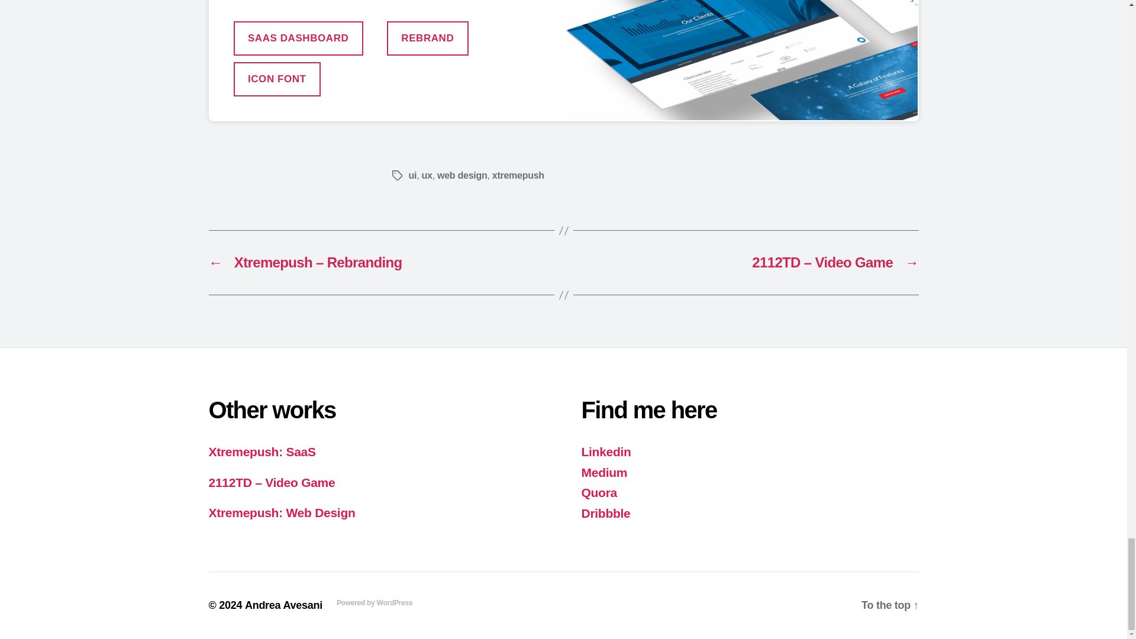  I want to click on Xtremepush: Web Design, so click(281, 512).